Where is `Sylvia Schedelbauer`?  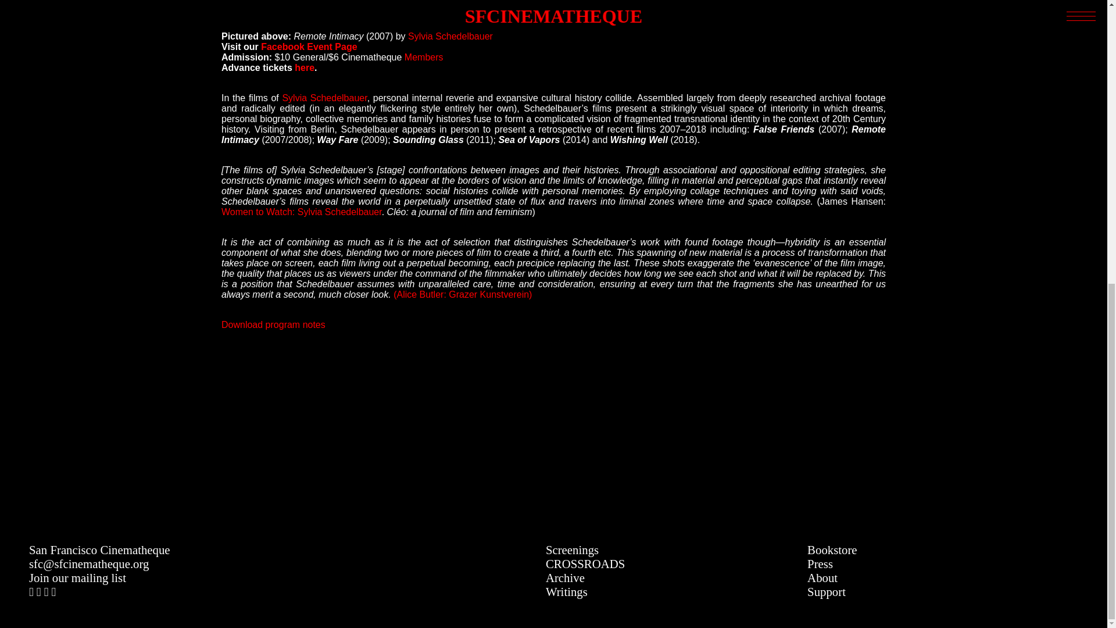
Sylvia Schedelbauer is located at coordinates (324, 98).